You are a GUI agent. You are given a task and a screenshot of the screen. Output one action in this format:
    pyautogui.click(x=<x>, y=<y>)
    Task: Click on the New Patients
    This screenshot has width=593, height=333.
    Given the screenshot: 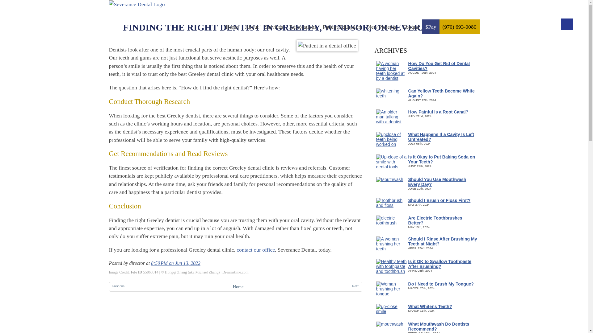 What is the action you would take?
    pyautogui.click(x=381, y=27)
    